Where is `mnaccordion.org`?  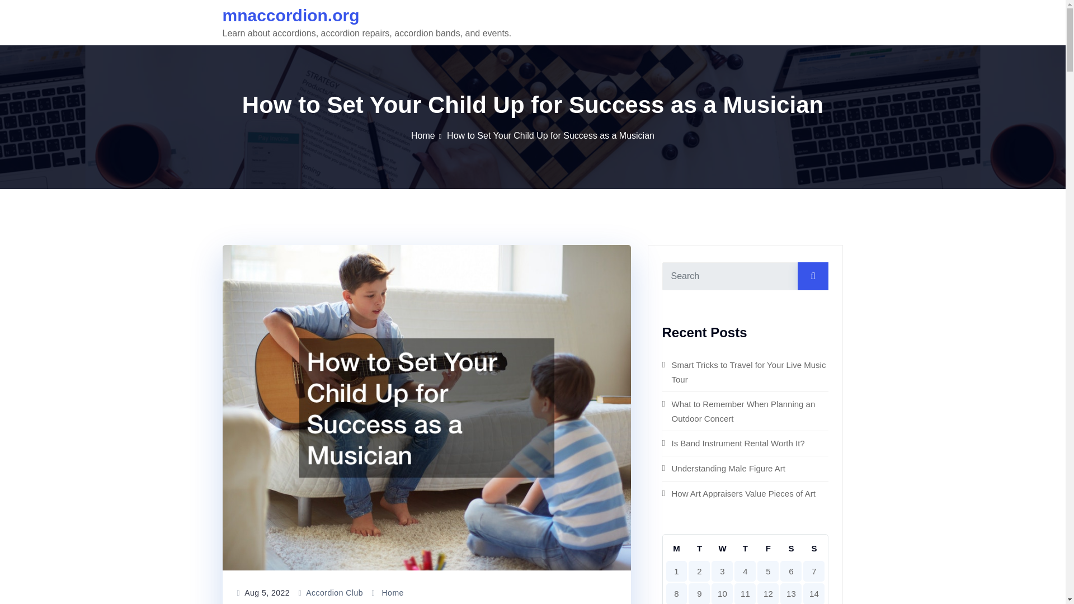 mnaccordion.org is located at coordinates (291, 15).